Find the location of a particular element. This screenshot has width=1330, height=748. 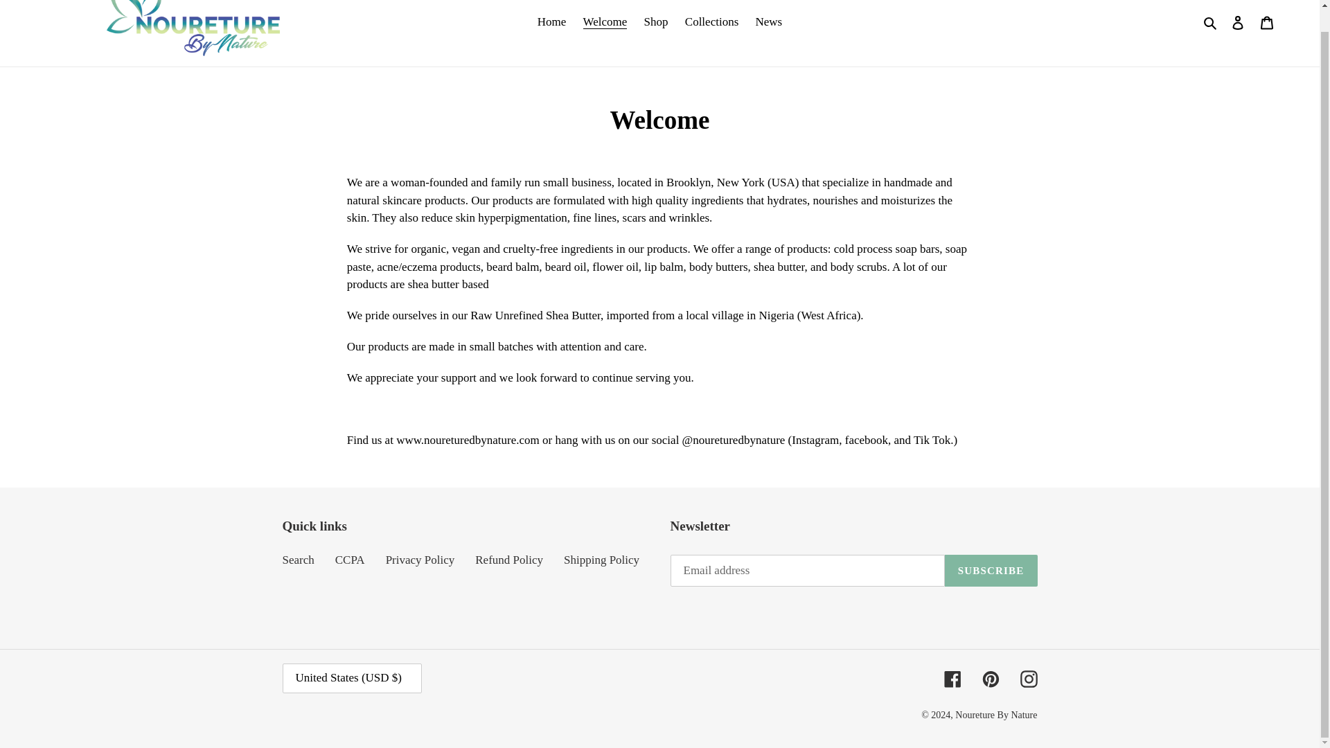

Shipping Policy is located at coordinates (601, 560).